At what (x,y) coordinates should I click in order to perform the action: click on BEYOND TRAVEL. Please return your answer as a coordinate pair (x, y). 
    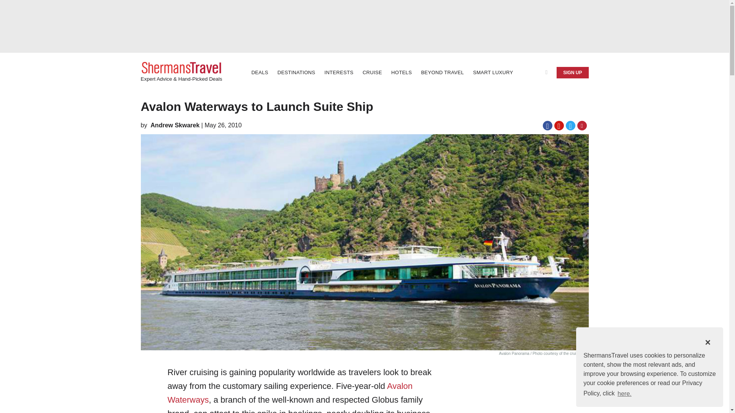
    Looking at the image, I should click on (443, 73).